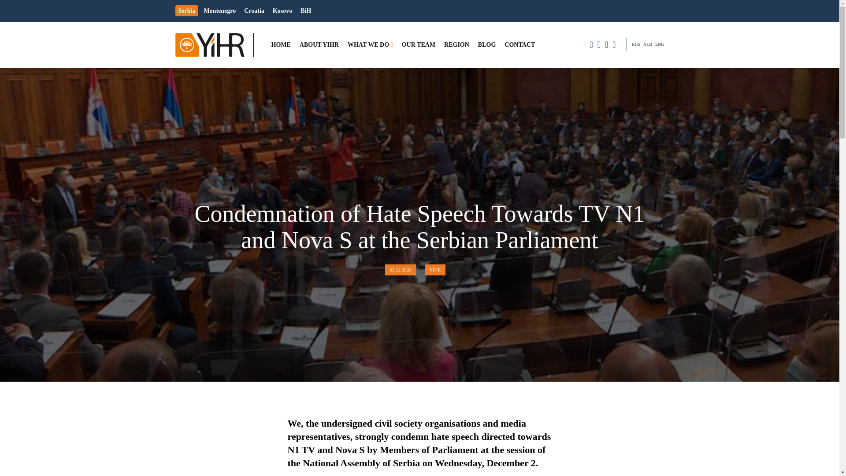 The width and height of the screenshot is (846, 476). I want to click on Kosovo, so click(282, 11).